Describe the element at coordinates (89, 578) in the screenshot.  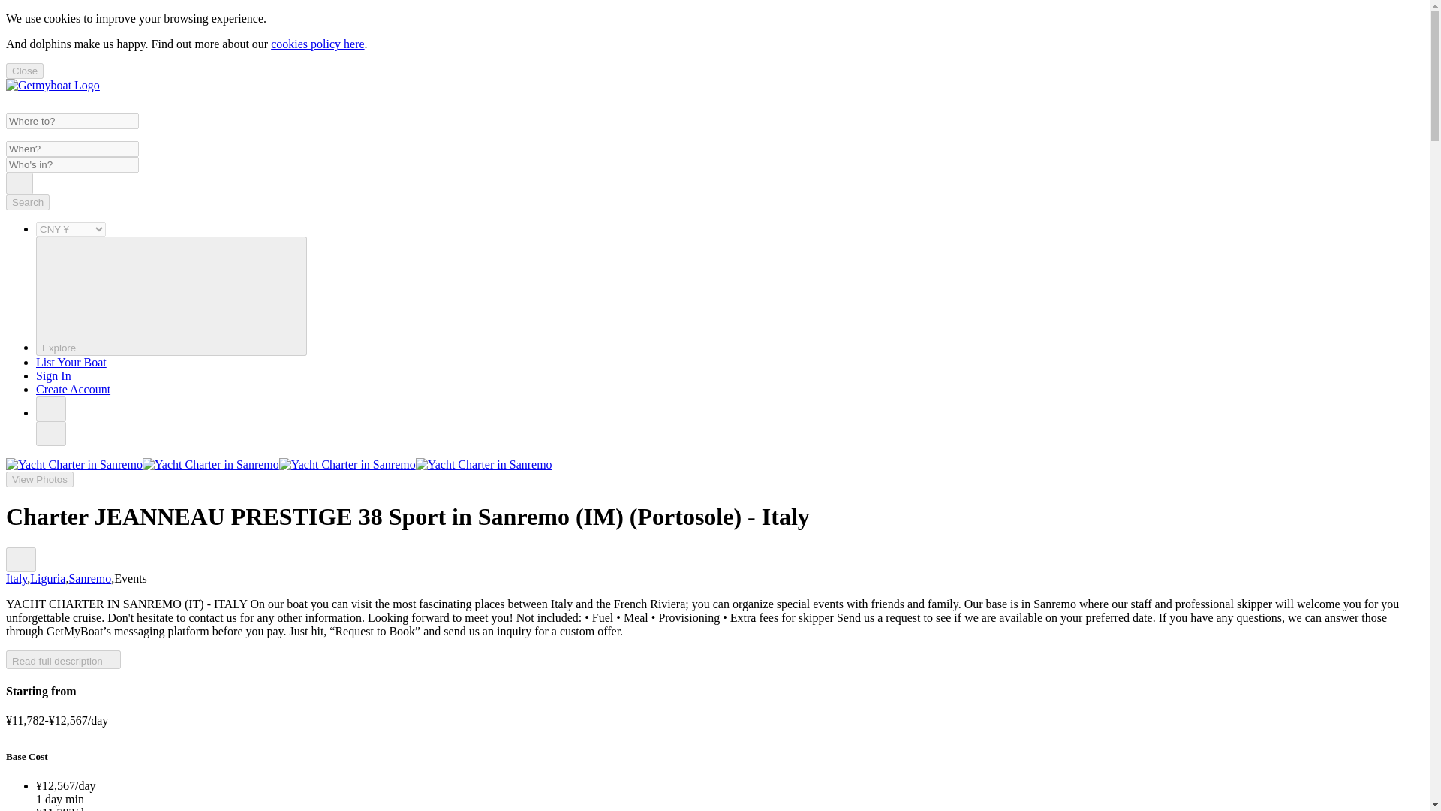
I see `Sanremo` at that location.